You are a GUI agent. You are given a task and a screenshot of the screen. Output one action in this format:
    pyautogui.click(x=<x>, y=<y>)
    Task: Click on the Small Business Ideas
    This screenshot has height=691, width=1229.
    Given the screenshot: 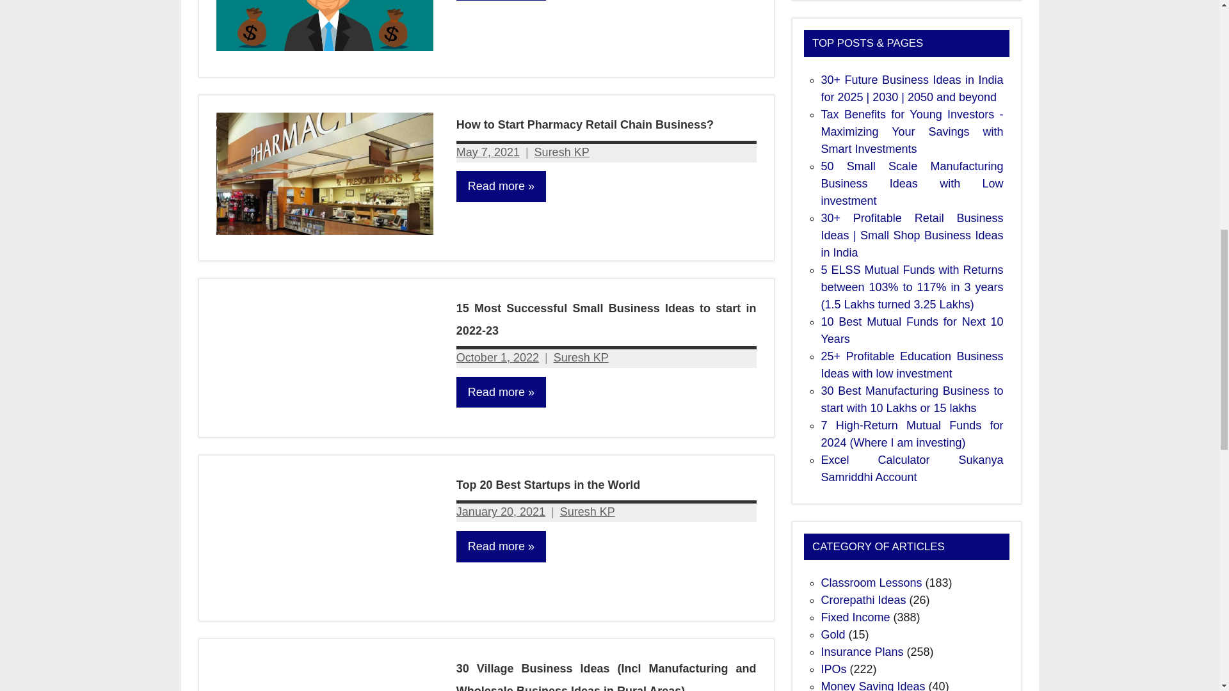 What is the action you would take?
    pyautogui.click(x=488, y=250)
    